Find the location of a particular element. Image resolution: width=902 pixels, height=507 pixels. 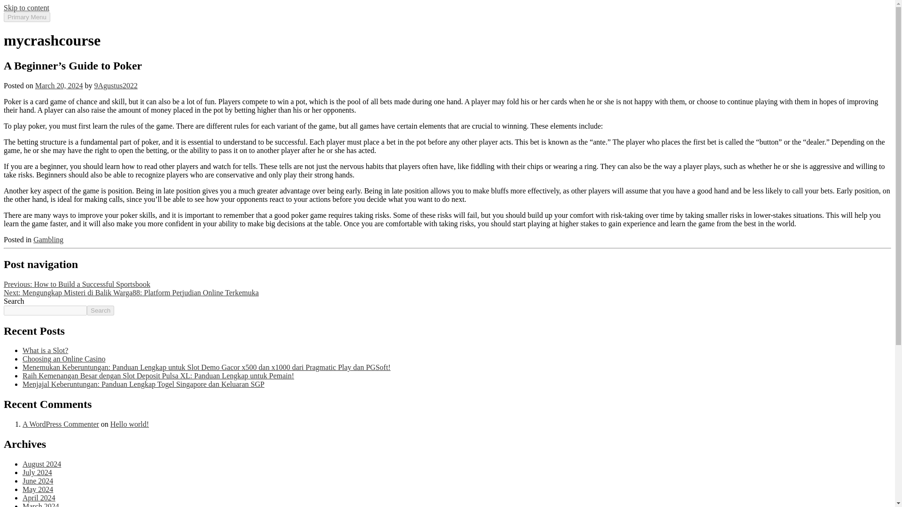

March 2024 is located at coordinates (41, 505).